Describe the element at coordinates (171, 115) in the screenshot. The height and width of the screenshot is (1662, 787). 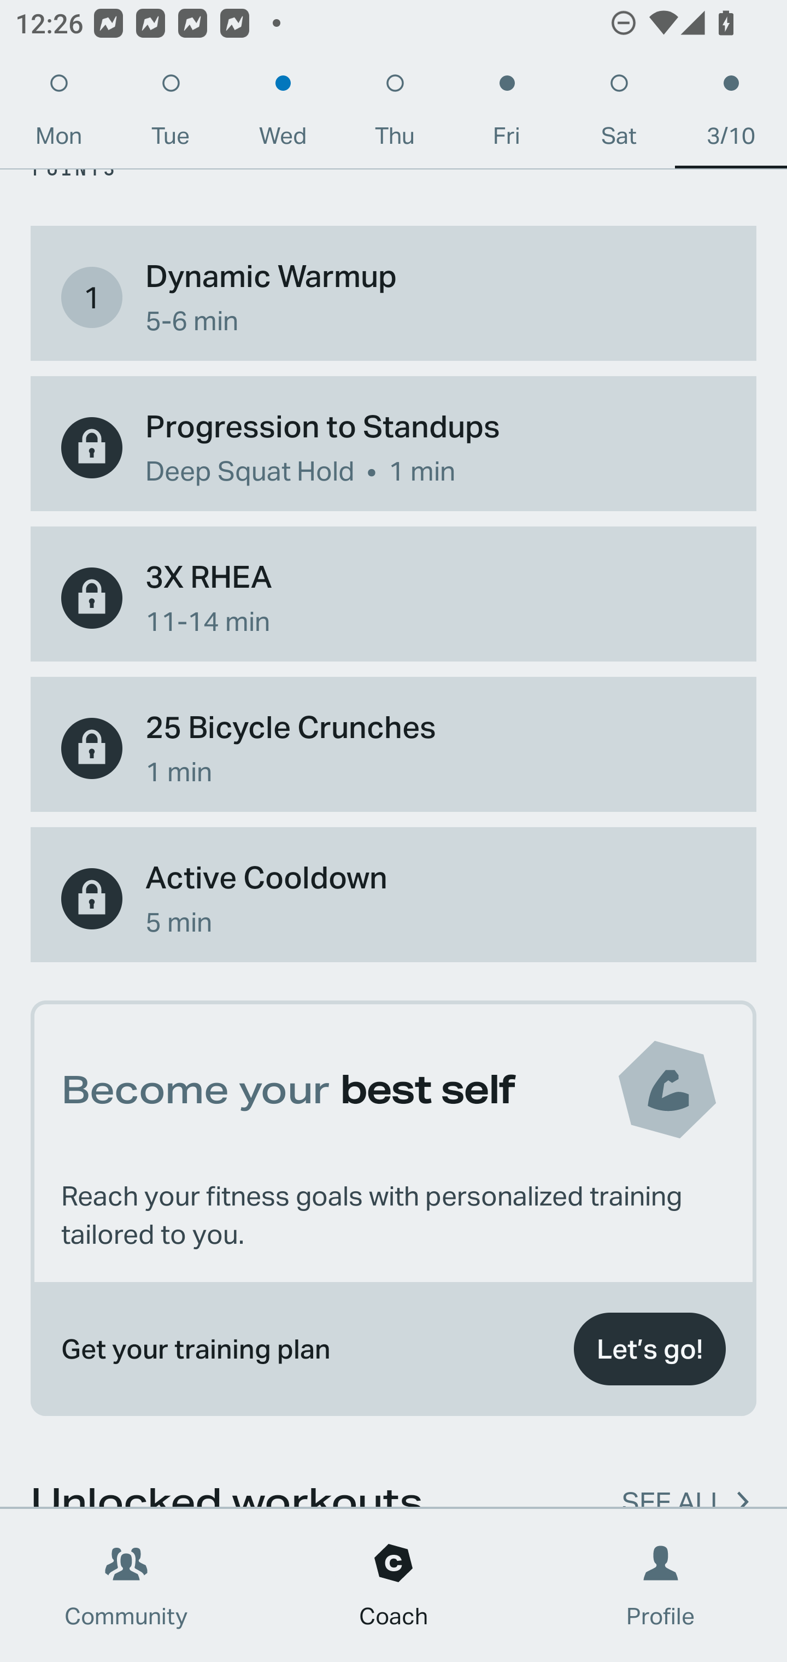
I see `Tue` at that location.